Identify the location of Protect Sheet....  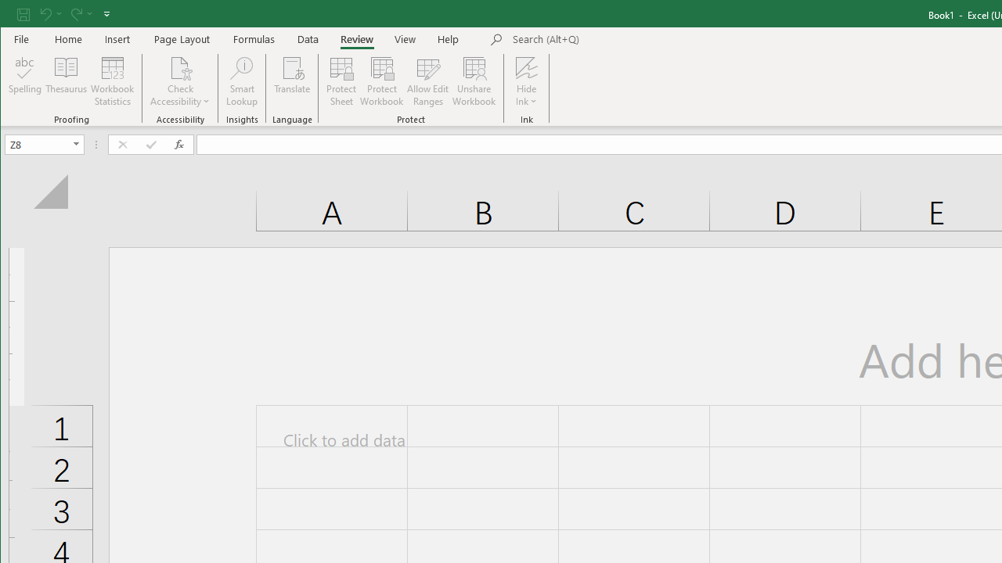
(341, 81).